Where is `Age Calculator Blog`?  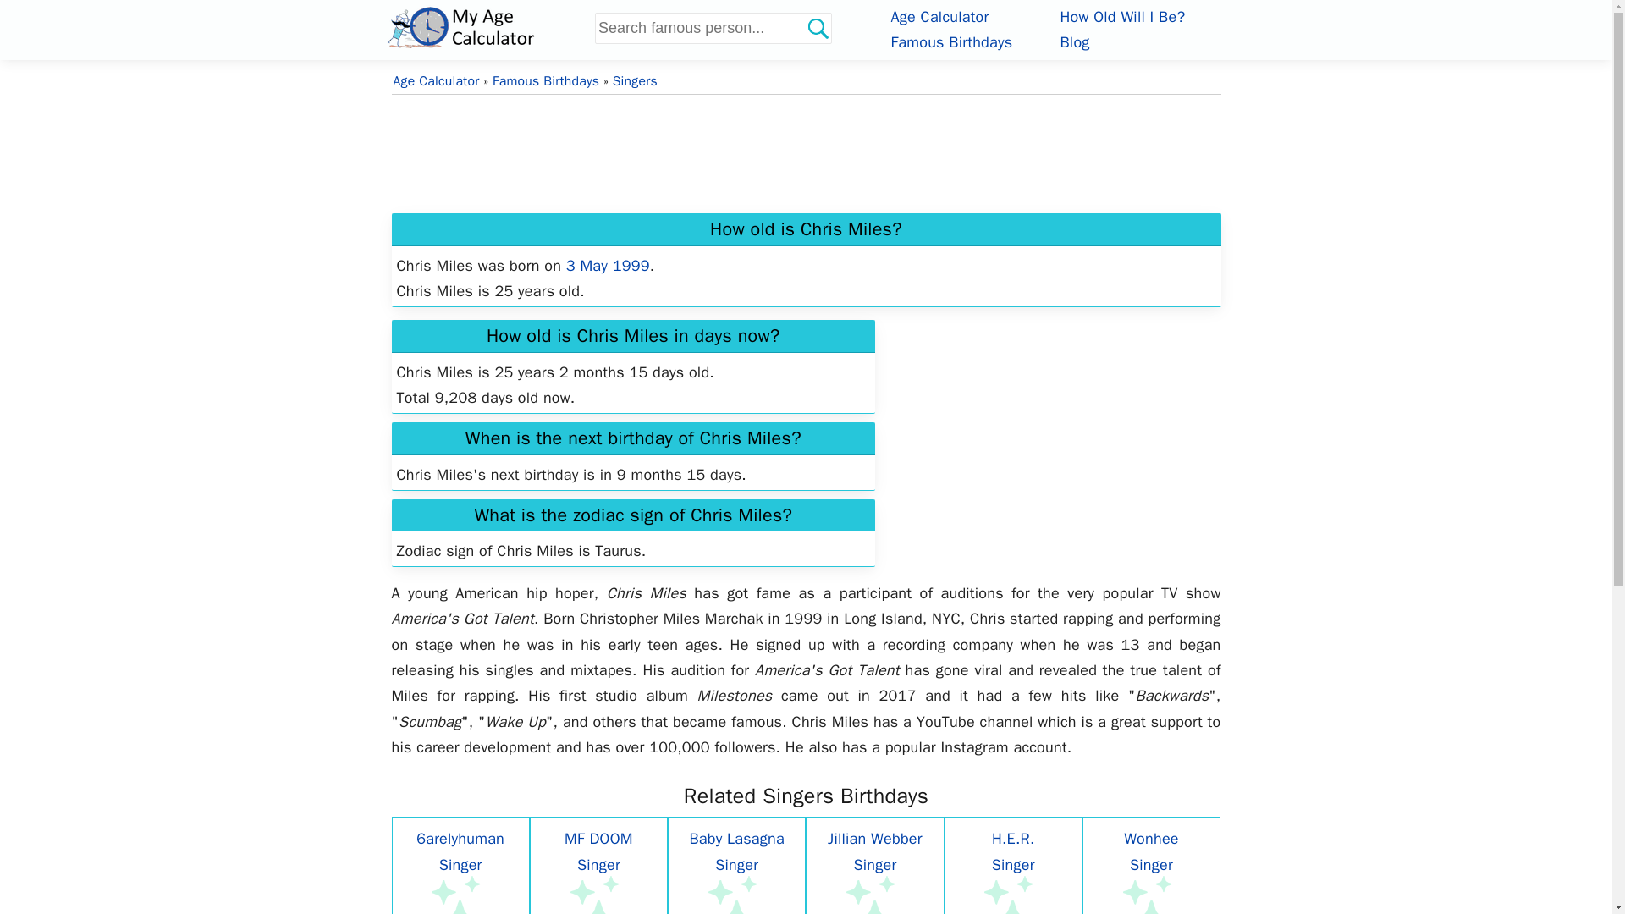 Age Calculator Blog is located at coordinates (1073, 41).